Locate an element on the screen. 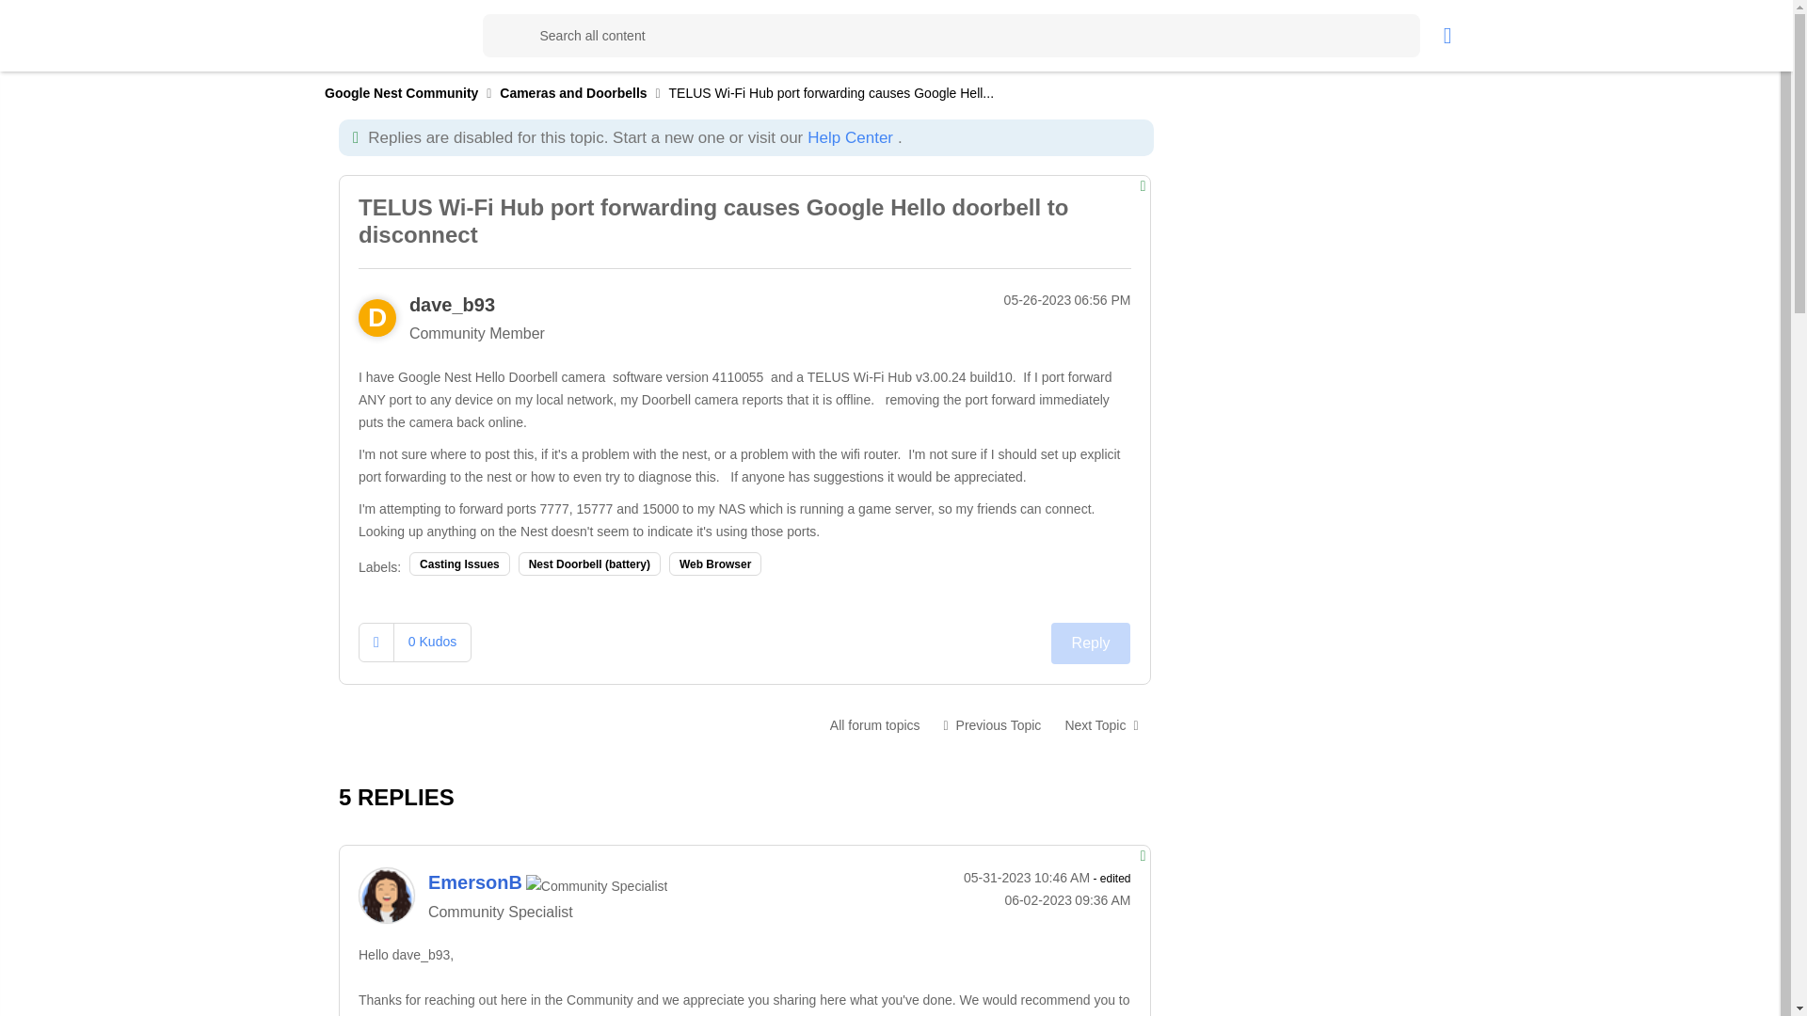  Nest doorbell communication issues is located at coordinates (1100, 724).